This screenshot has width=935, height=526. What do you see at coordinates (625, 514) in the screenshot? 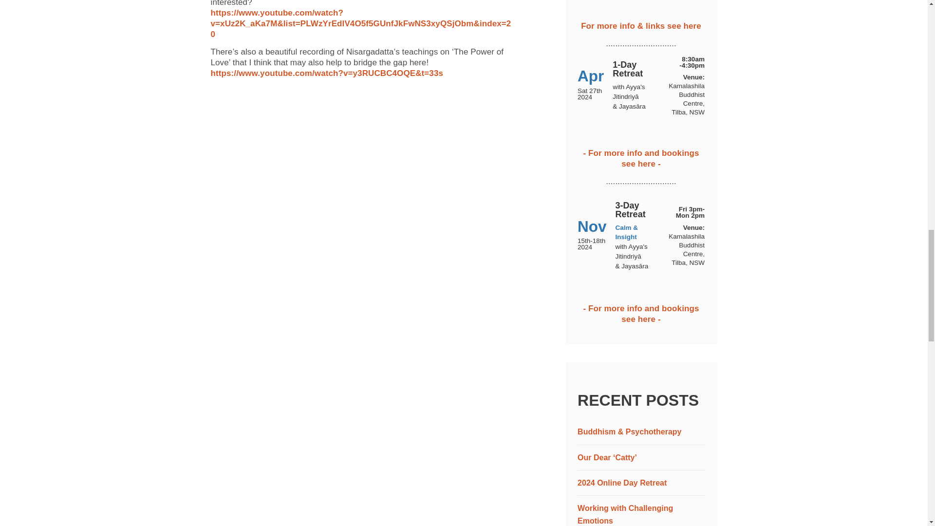
I see `Working with Challenging Emotions` at bounding box center [625, 514].